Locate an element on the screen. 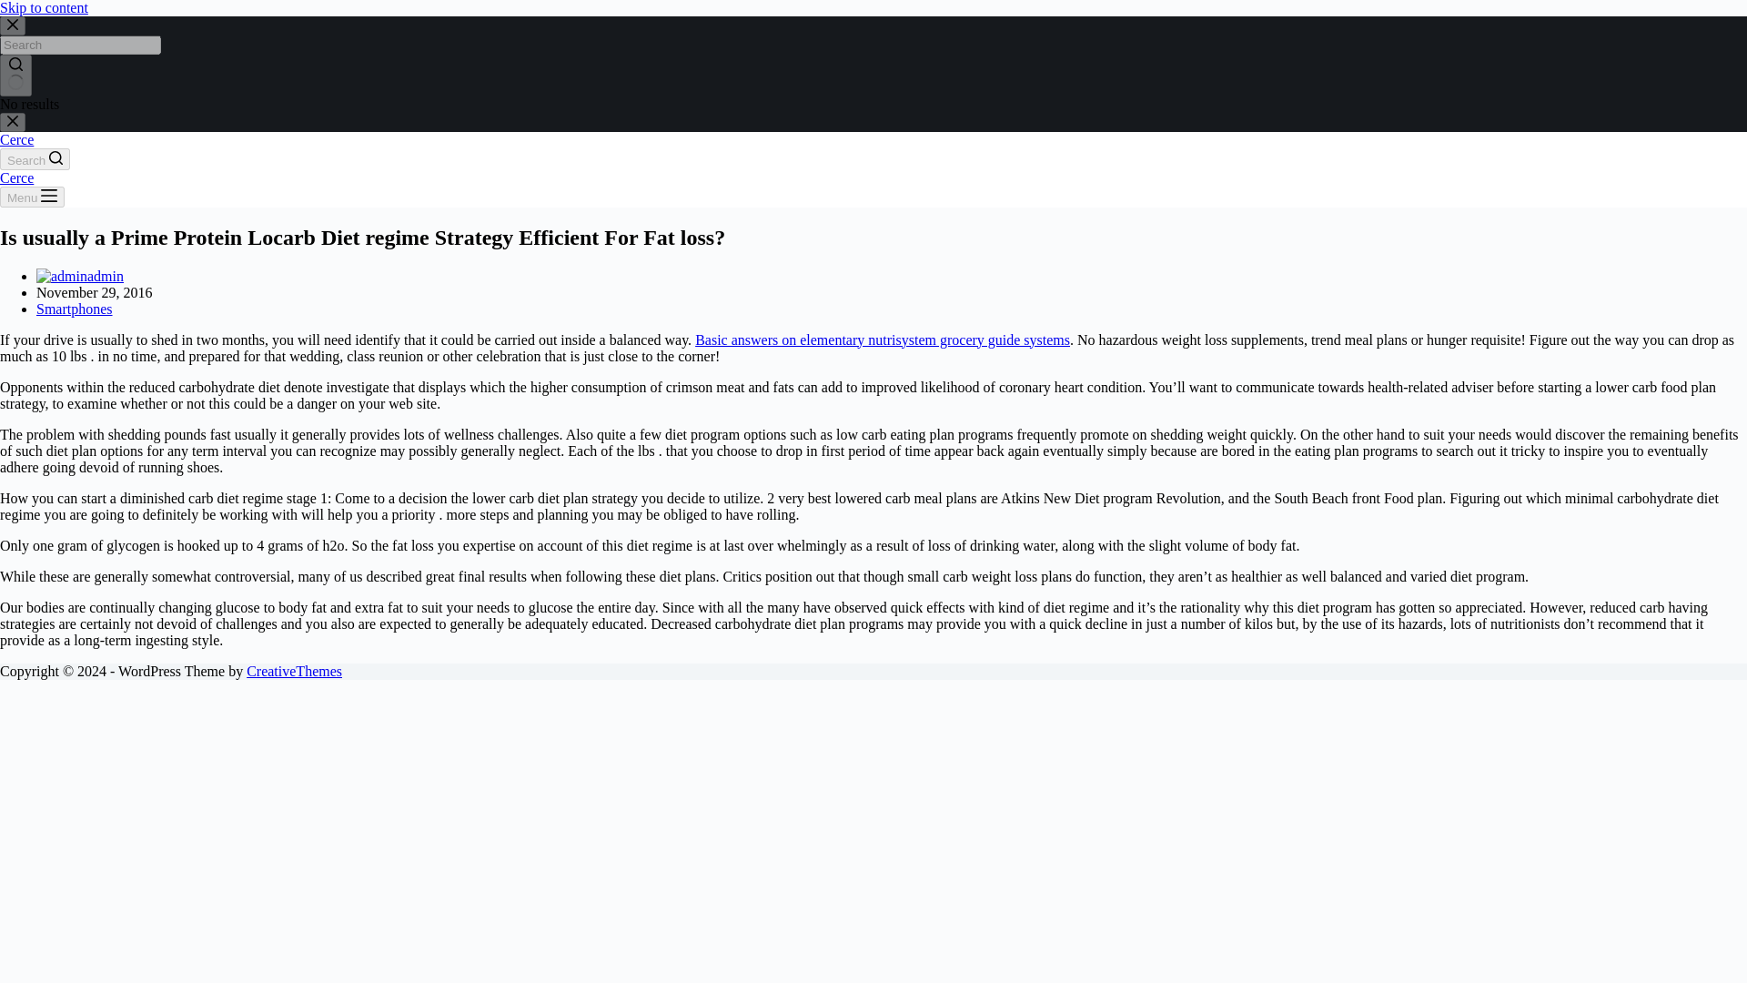 The width and height of the screenshot is (1747, 983). admin is located at coordinates (106, 276).